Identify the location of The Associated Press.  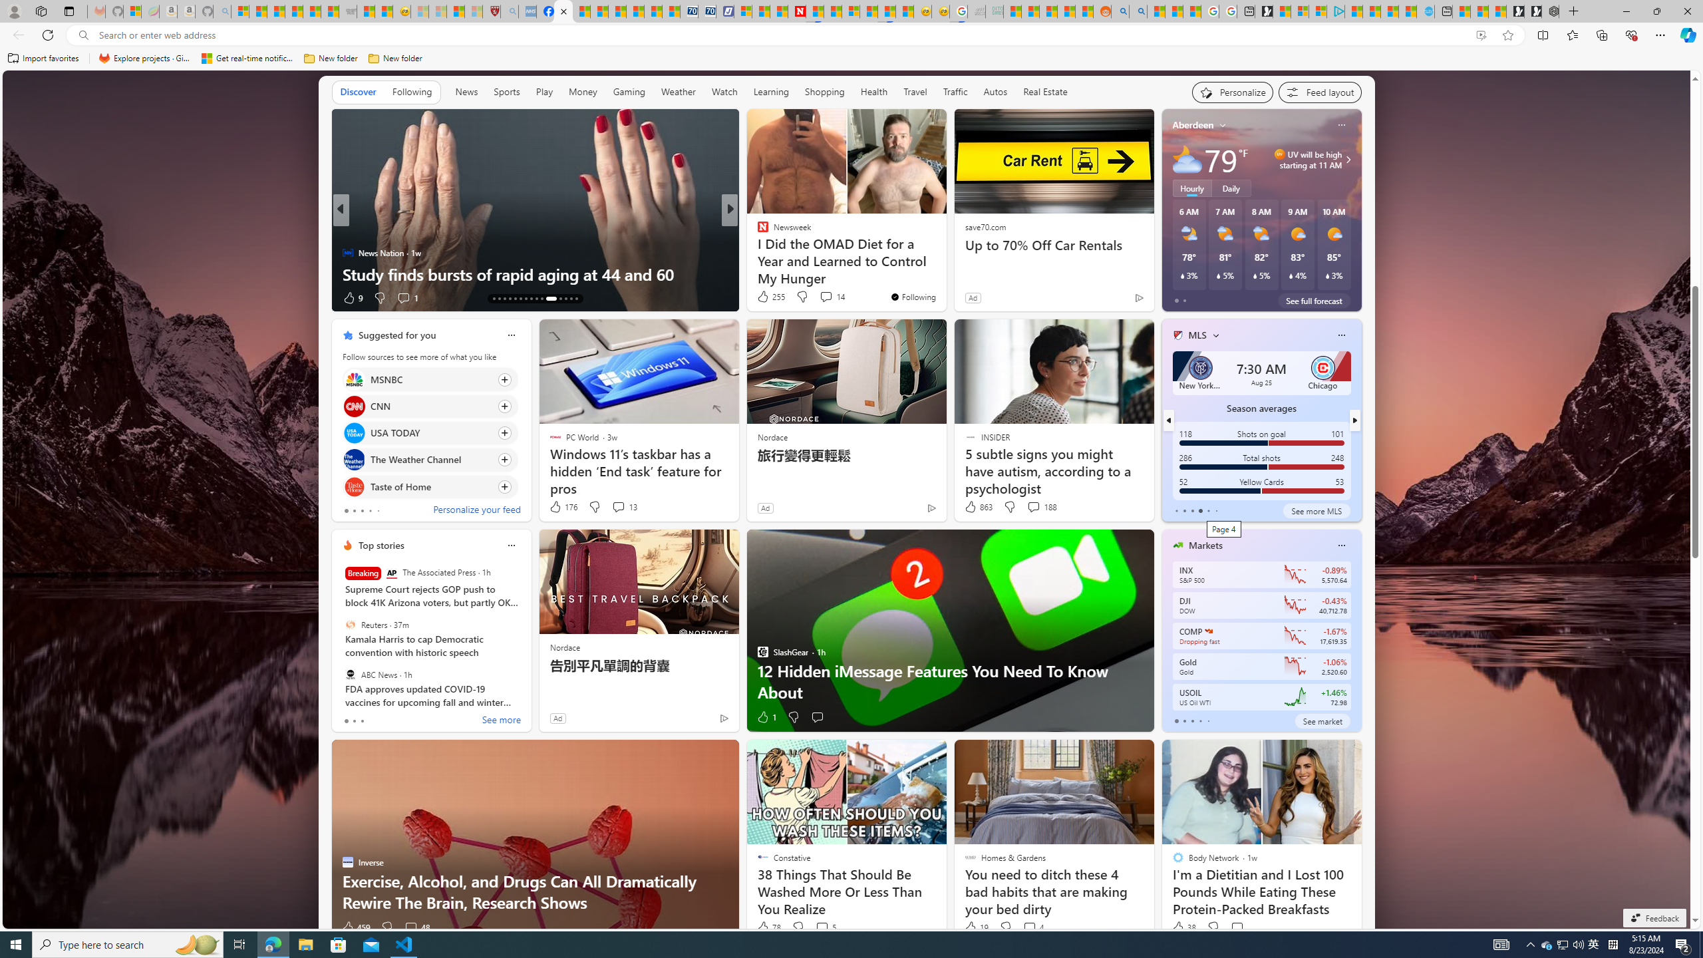
(391, 573).